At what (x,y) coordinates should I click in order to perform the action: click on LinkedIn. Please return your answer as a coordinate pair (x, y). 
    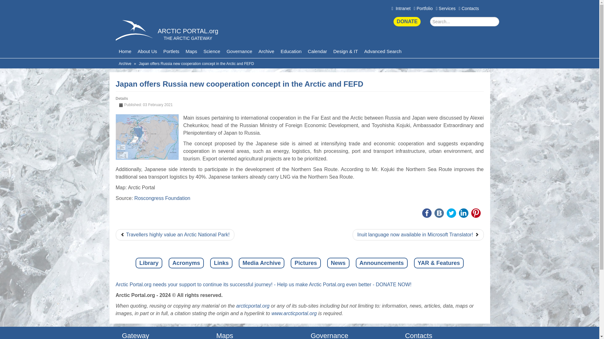
    Looking at the image, I should click on (464, 213).